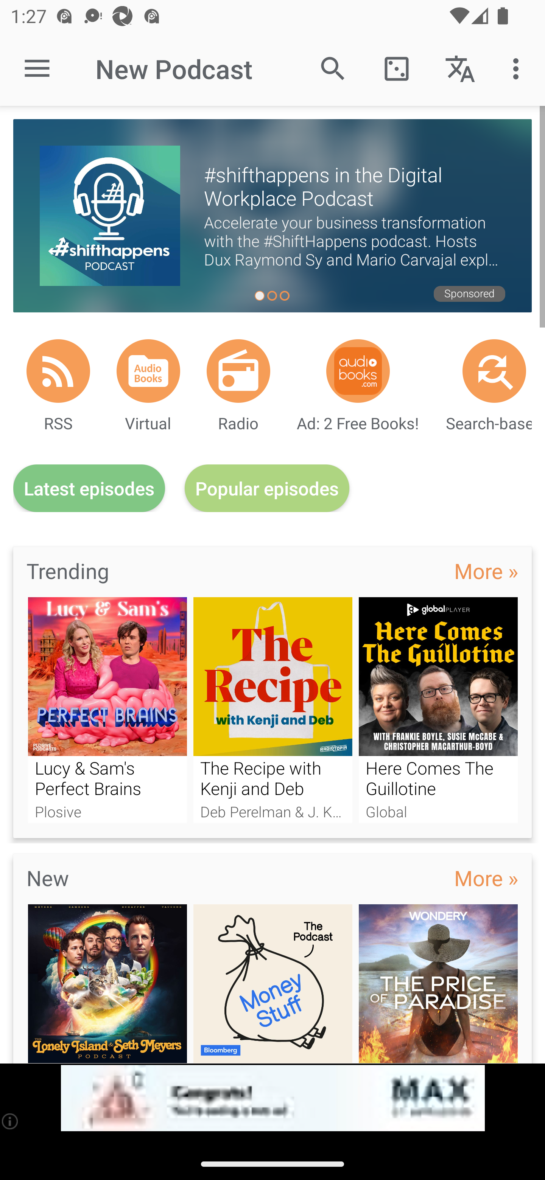 Image resolution: width=545 pixels, height=1180 pixels. I want to click on Search, so click(333, 68).